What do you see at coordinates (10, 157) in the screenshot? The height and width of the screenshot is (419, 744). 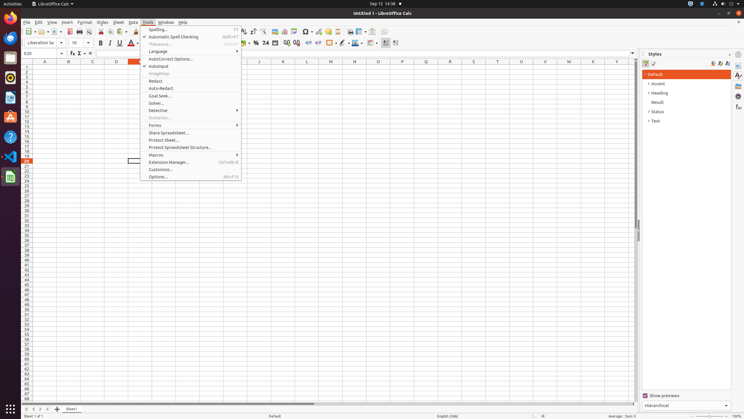 I see `Visual Studio Code` at bounding box center [10, 157].